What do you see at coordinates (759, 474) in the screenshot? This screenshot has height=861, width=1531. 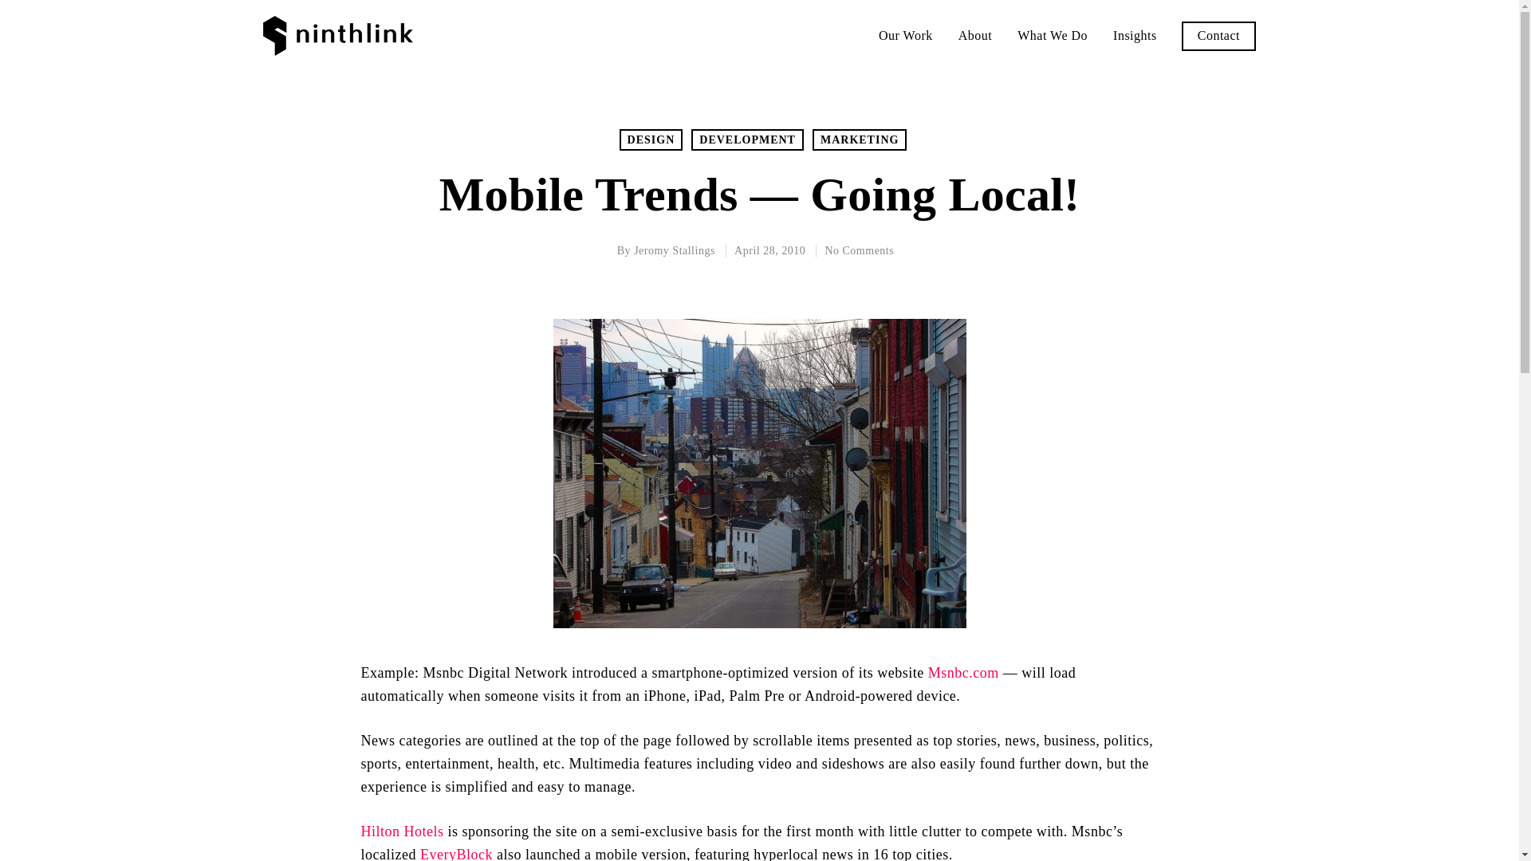 I see `street` at bounding box center [759, 474].